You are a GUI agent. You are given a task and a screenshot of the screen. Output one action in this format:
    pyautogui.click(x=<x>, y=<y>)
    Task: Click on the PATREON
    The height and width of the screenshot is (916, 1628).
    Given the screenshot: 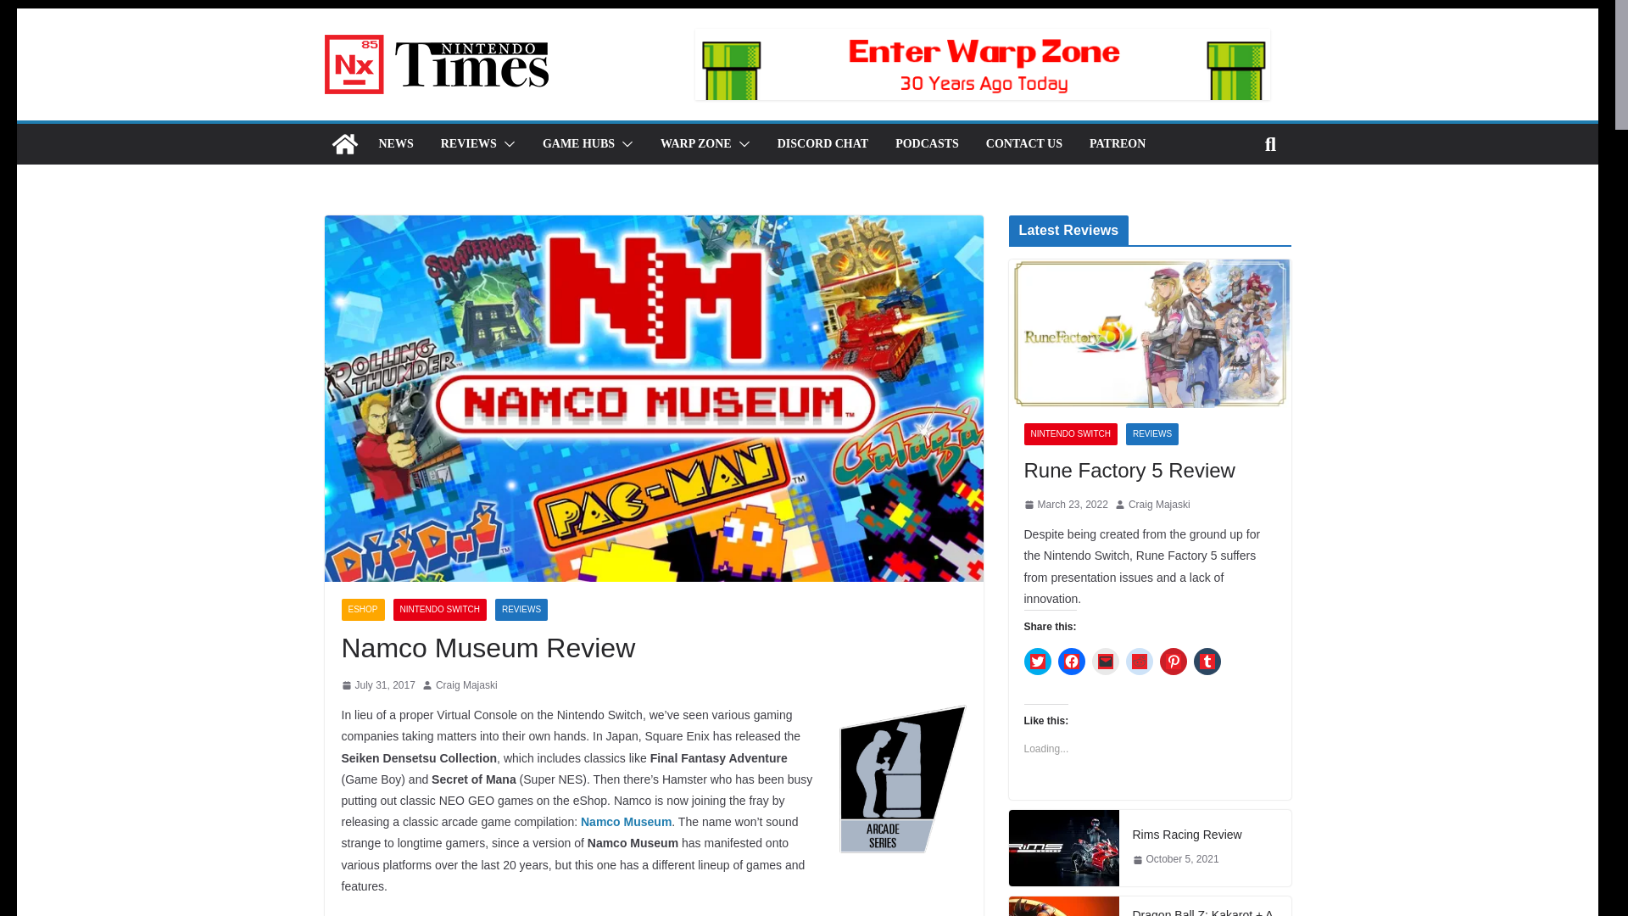 What is the action you would take?
    pyautogui.click(x=1118, y=143)
    